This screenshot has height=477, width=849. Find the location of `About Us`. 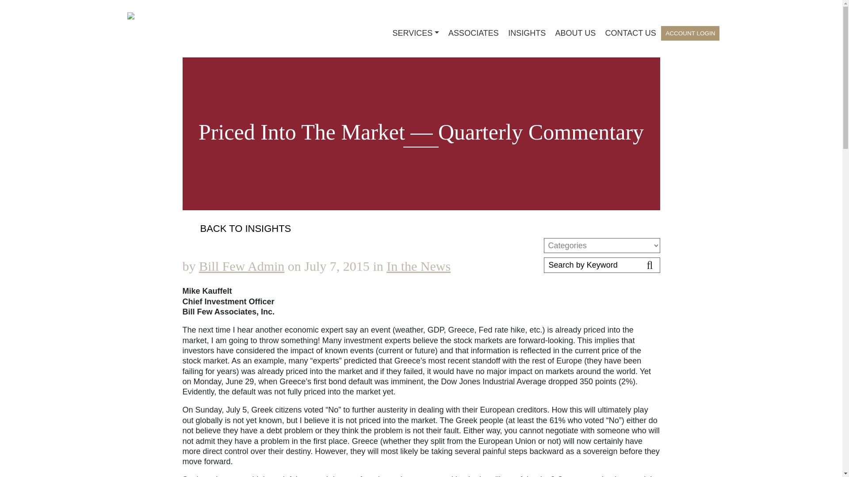

About Us is located at coordinates (575, 34).